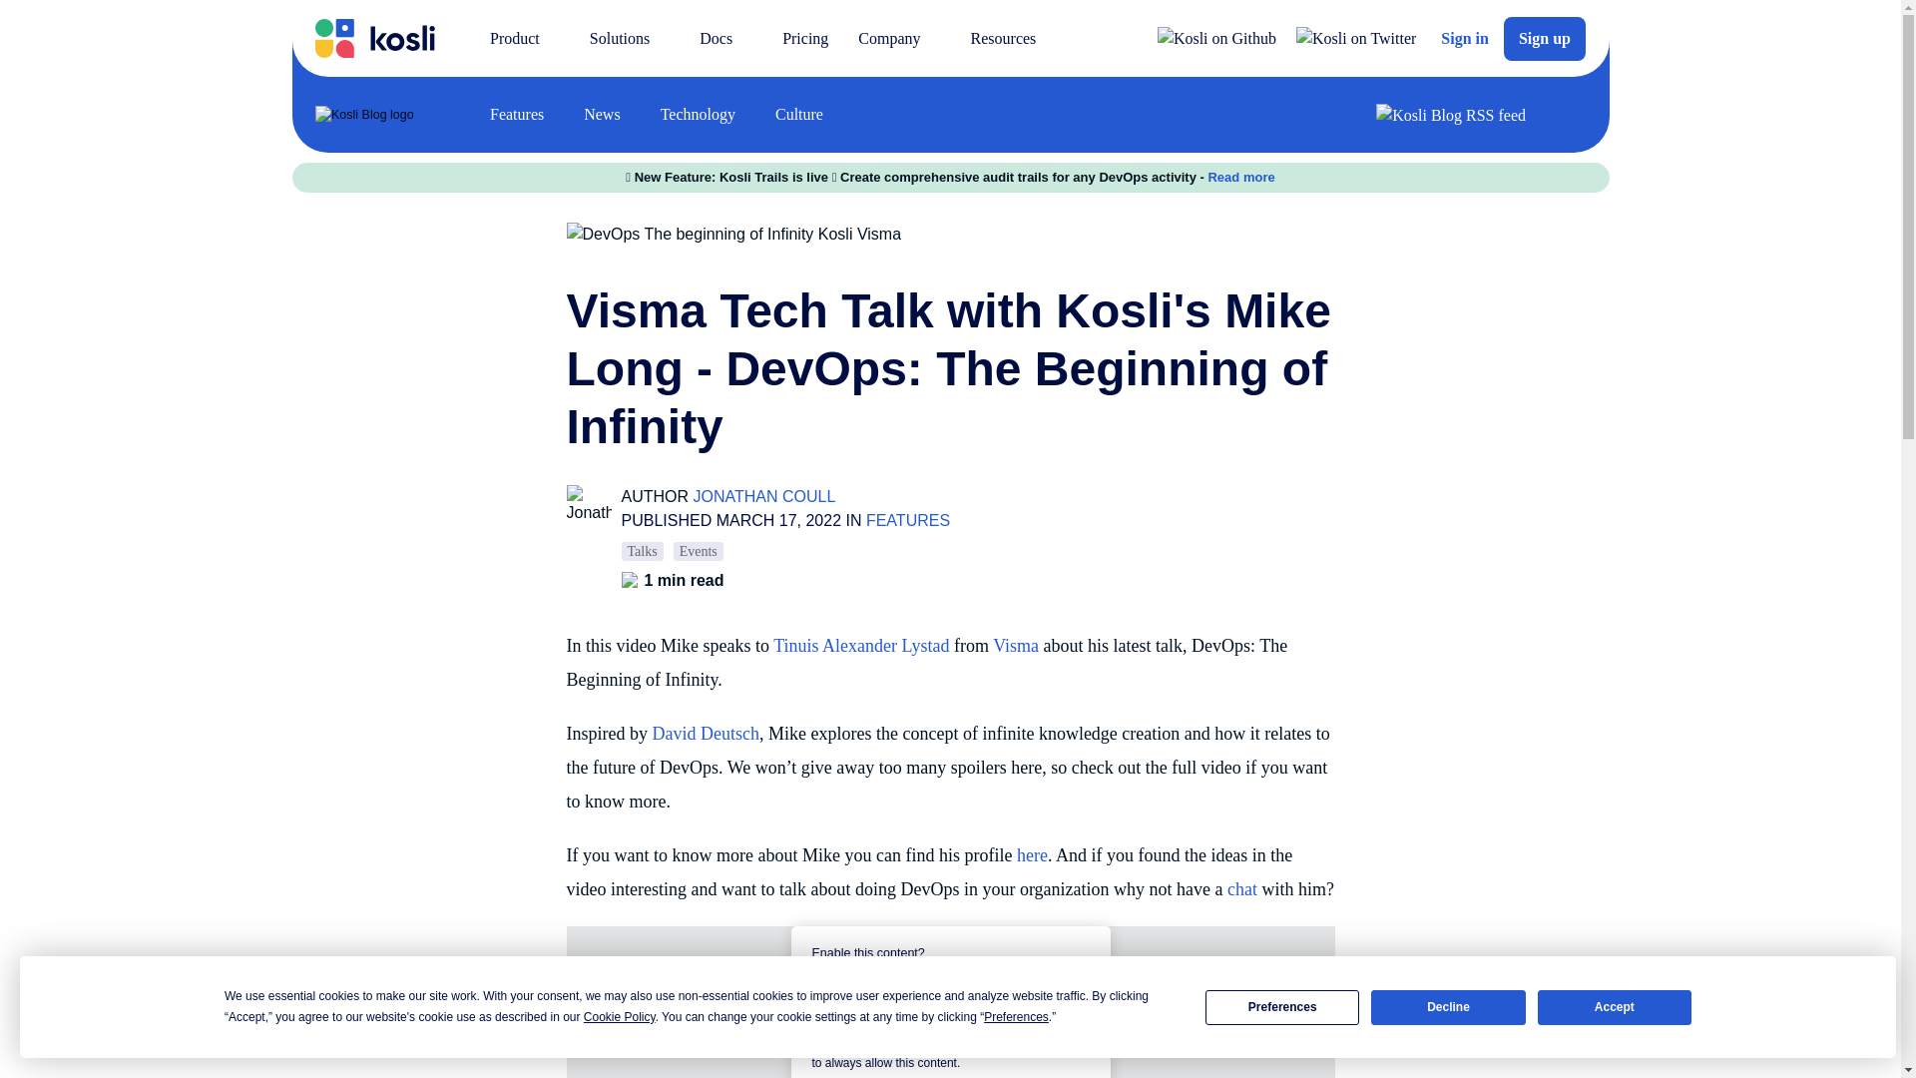 This screenshot has height=1078, width=1916. Describe the element at coordinates (1448, 1008) in the screenshot. I see `Decline` at that location.